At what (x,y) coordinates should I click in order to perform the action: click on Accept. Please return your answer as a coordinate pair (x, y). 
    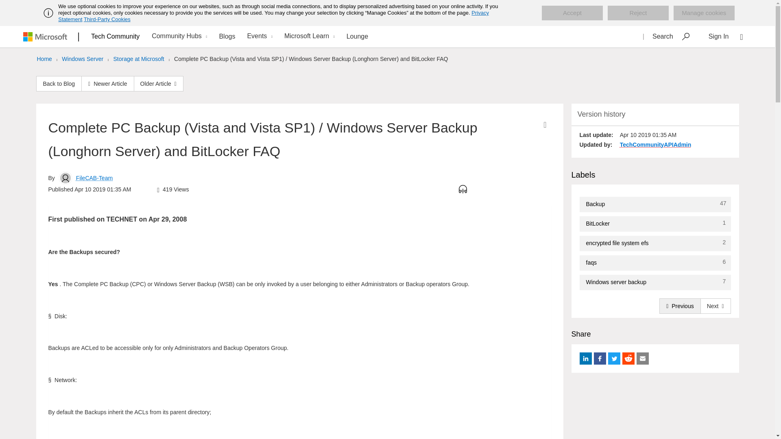
    Looking at the image, I should click on (572, 13).